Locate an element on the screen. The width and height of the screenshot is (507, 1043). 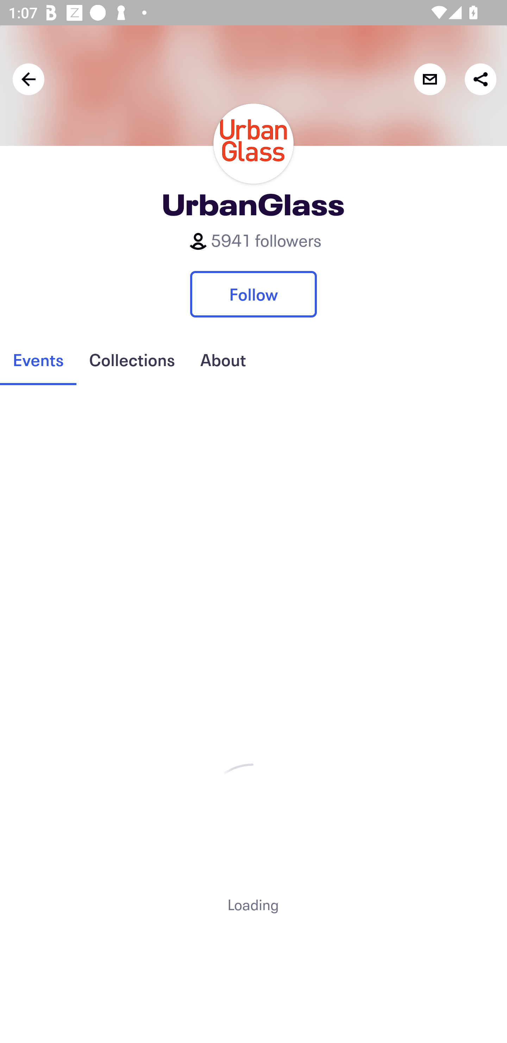
About is located at coordinates (223, 360).